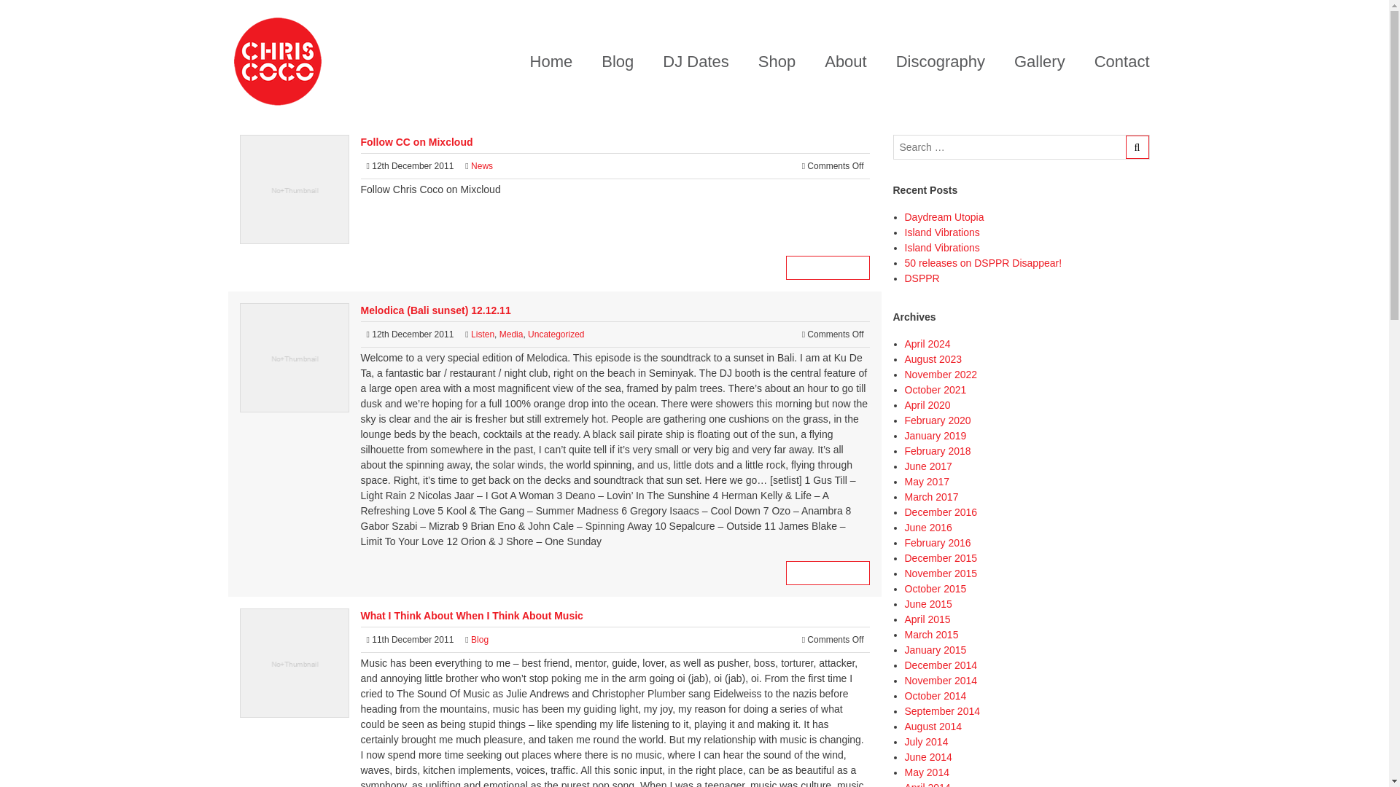 The height and width of the screenshot is (787, 1400). What do you see at coordinates (277, 61) in the screenshot?
I see `Chris Coco` at bounding box center [277, 61].